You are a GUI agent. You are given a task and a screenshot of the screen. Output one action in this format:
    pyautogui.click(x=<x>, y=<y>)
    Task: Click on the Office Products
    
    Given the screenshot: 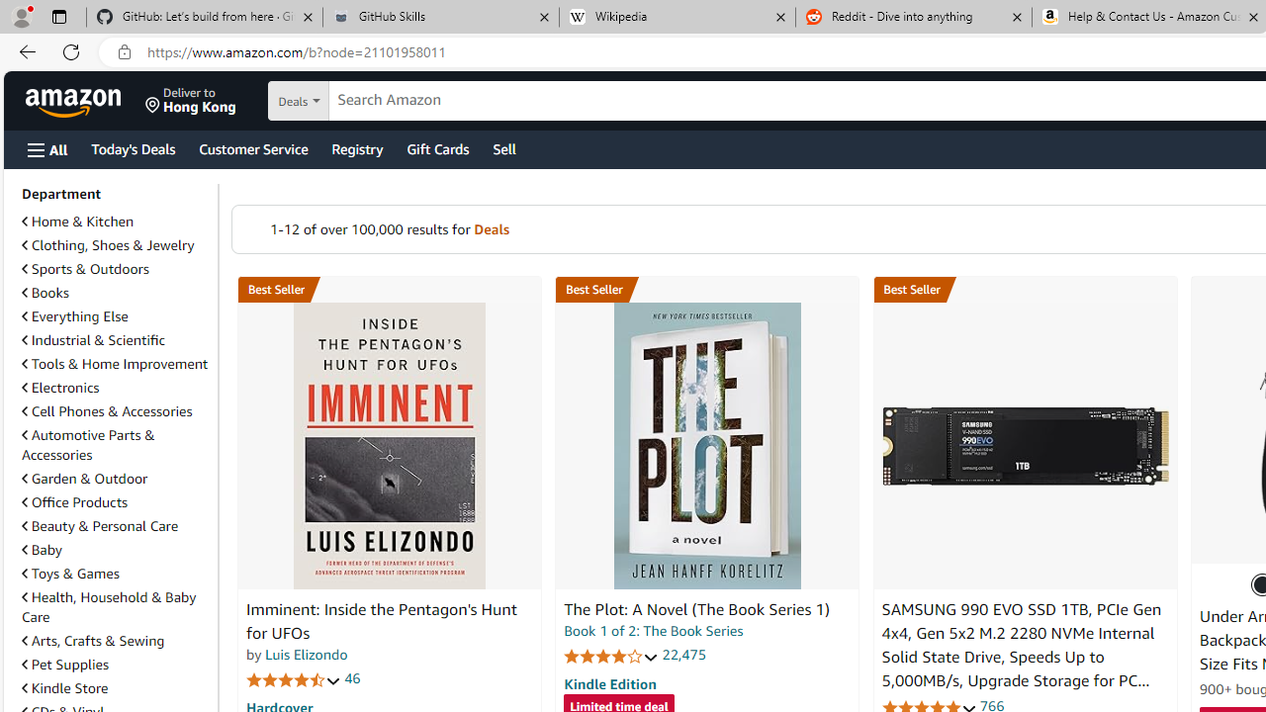 What is the action you would take?
    pyautogui.click(x=116, y=502)
    